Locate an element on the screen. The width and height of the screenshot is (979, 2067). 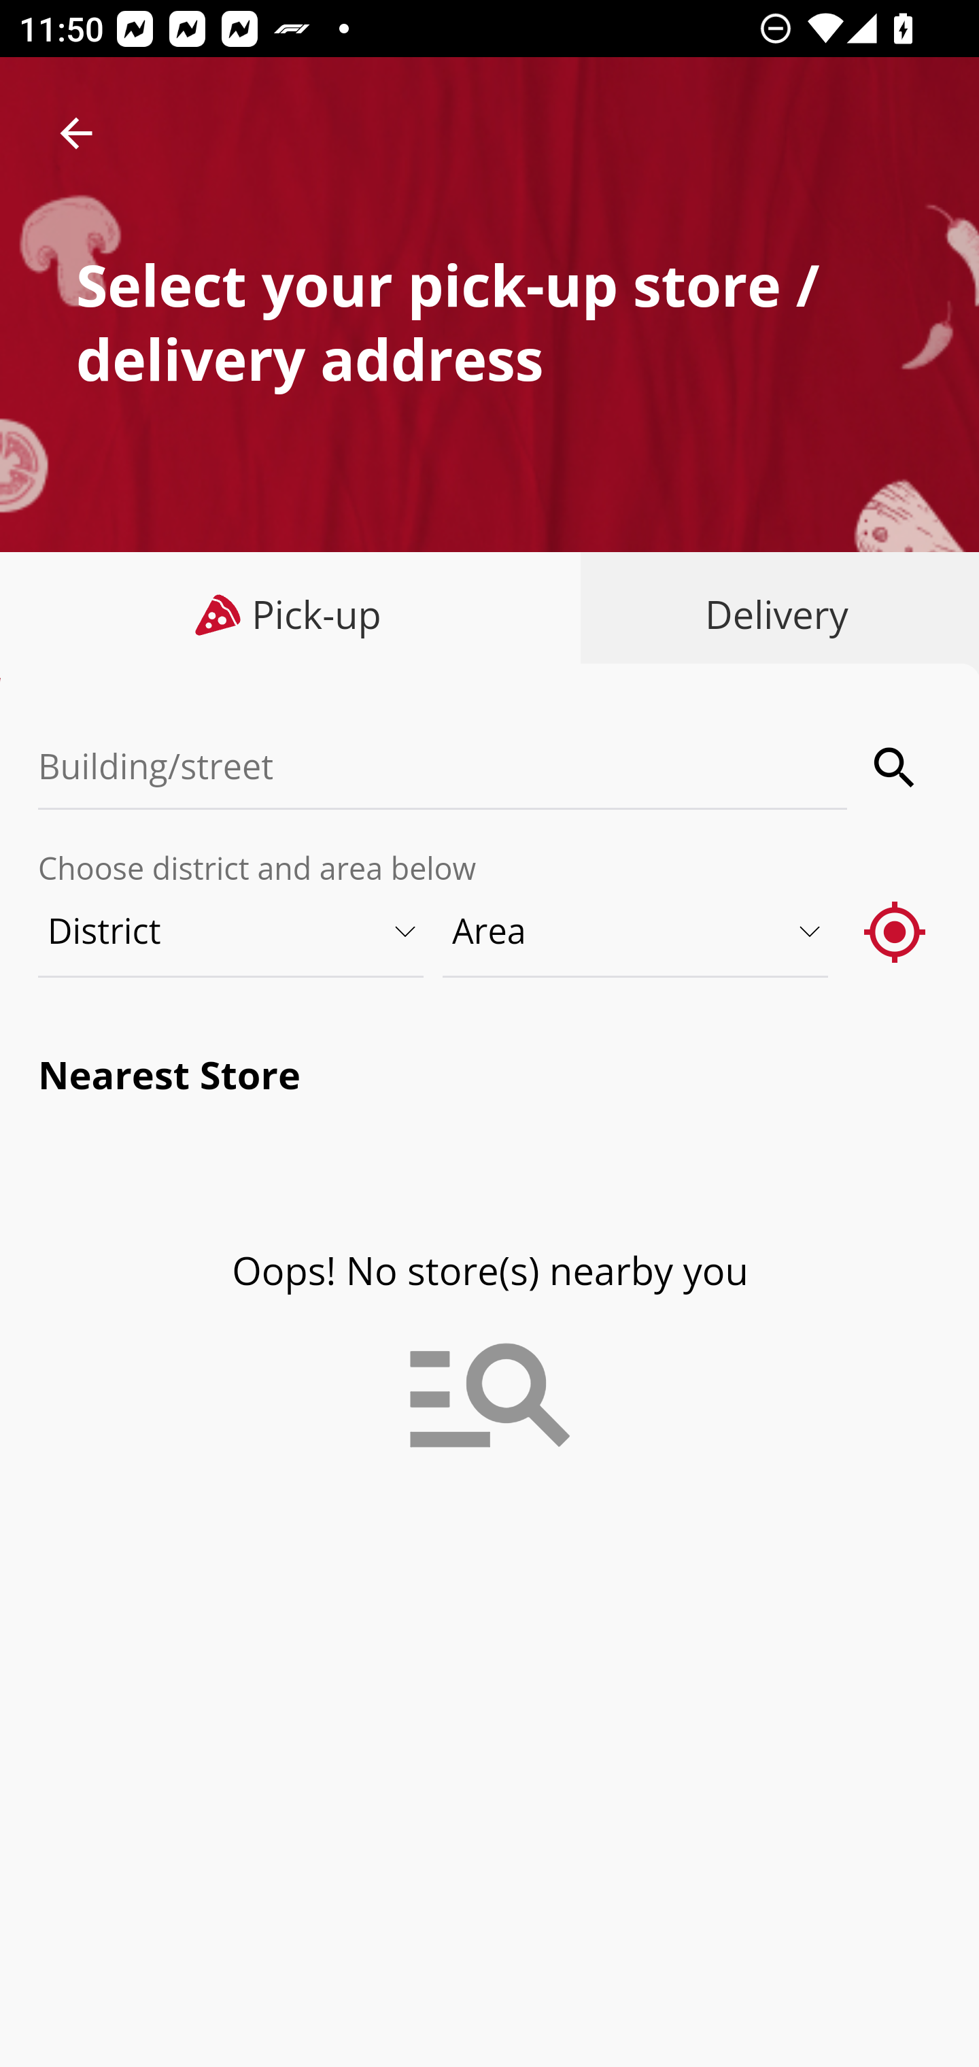
District is located at coordinates (232, 931).